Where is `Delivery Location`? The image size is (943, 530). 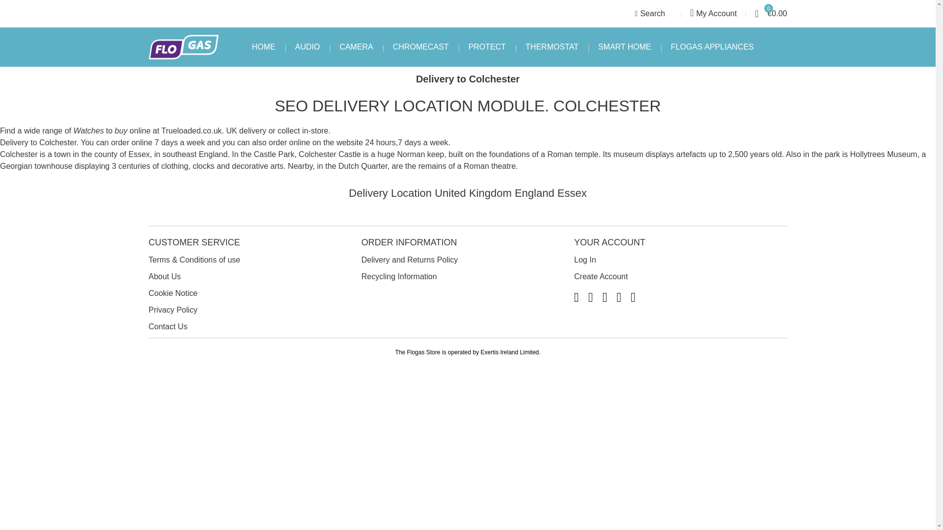 Delivery Location is located at coordinates (390, 193).